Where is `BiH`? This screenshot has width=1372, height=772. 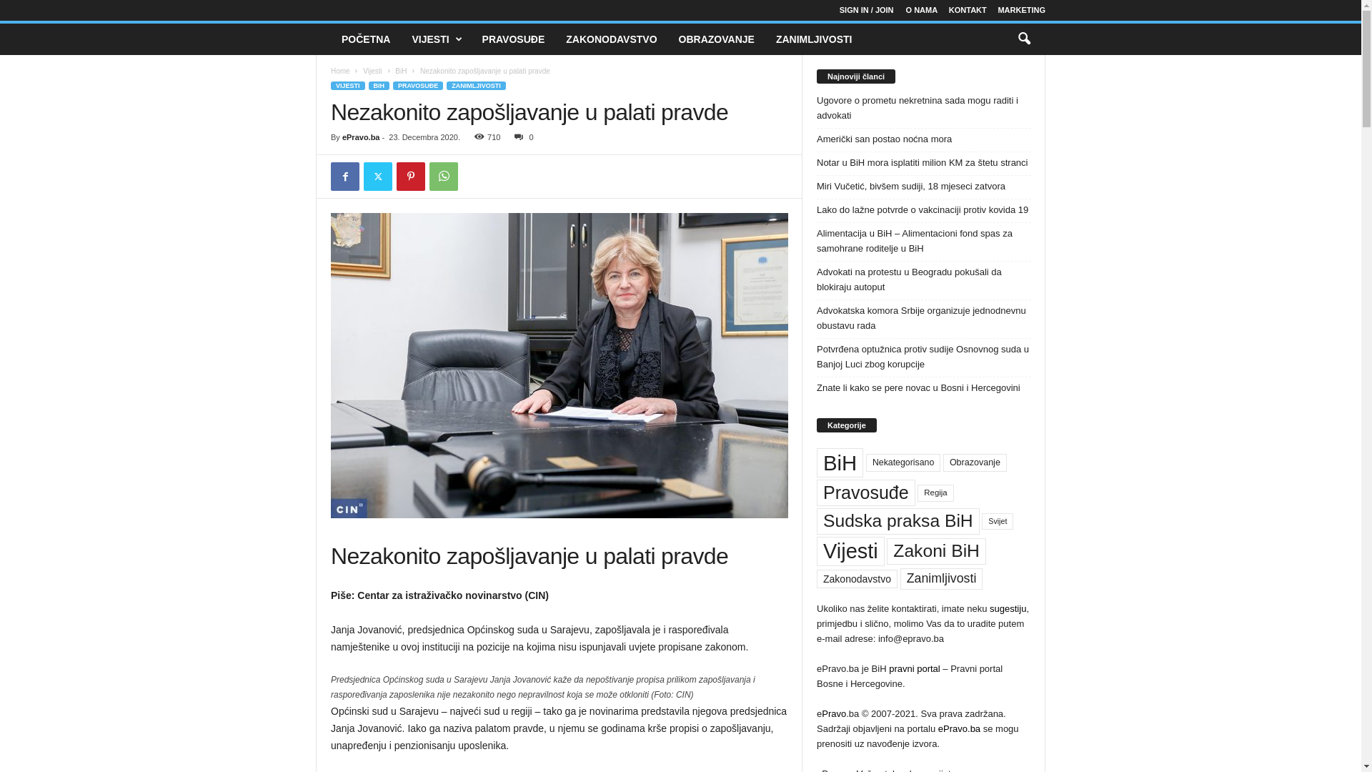
BiH is located at coordinates (840, 463).